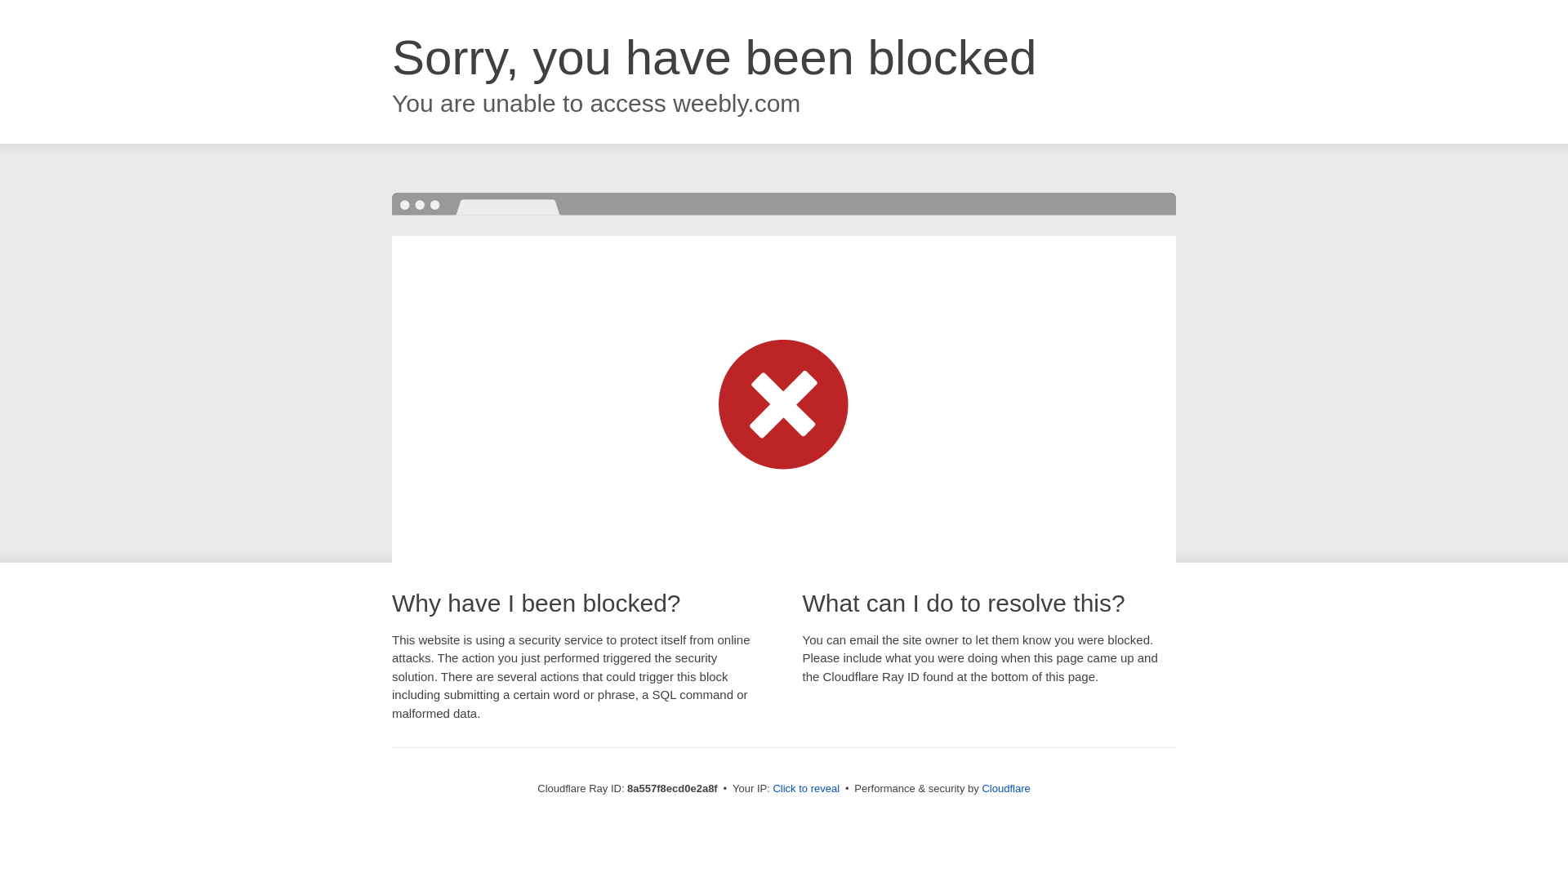 Image resolution: width=1568 pixels, height=882 pixels. I want to click on Click to reveal, so click(805, 789).